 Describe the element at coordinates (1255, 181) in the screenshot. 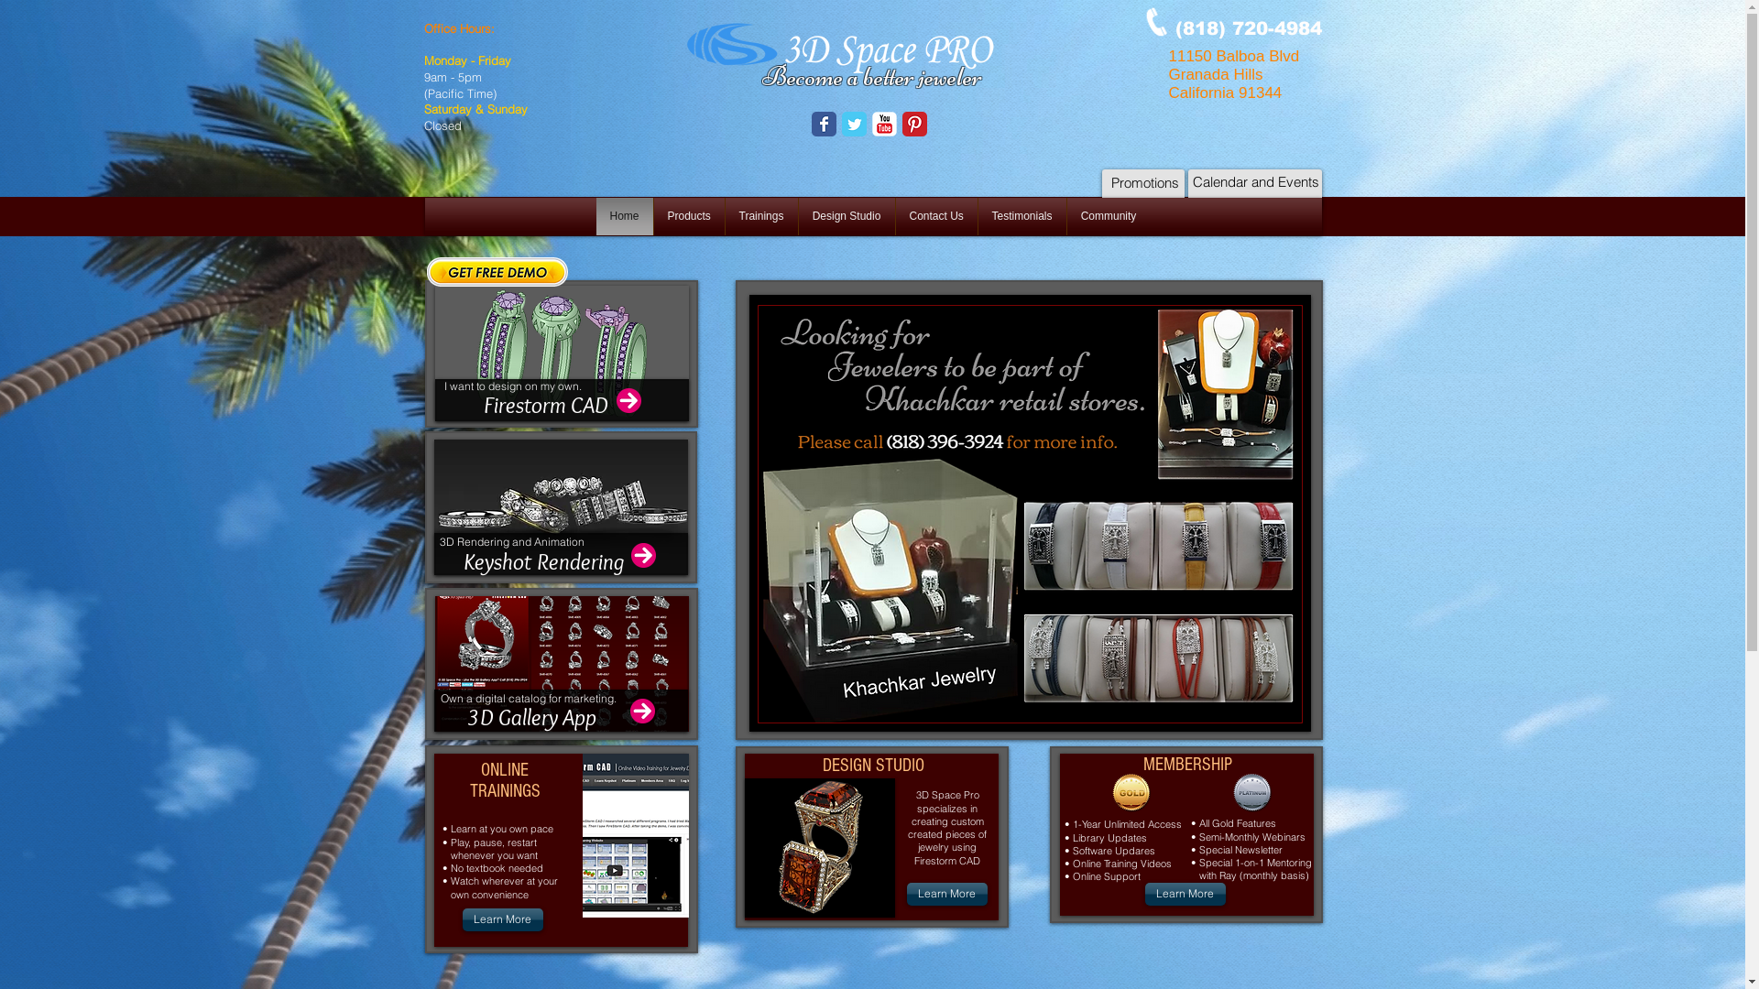

I see `Calendar and Events` at that location.